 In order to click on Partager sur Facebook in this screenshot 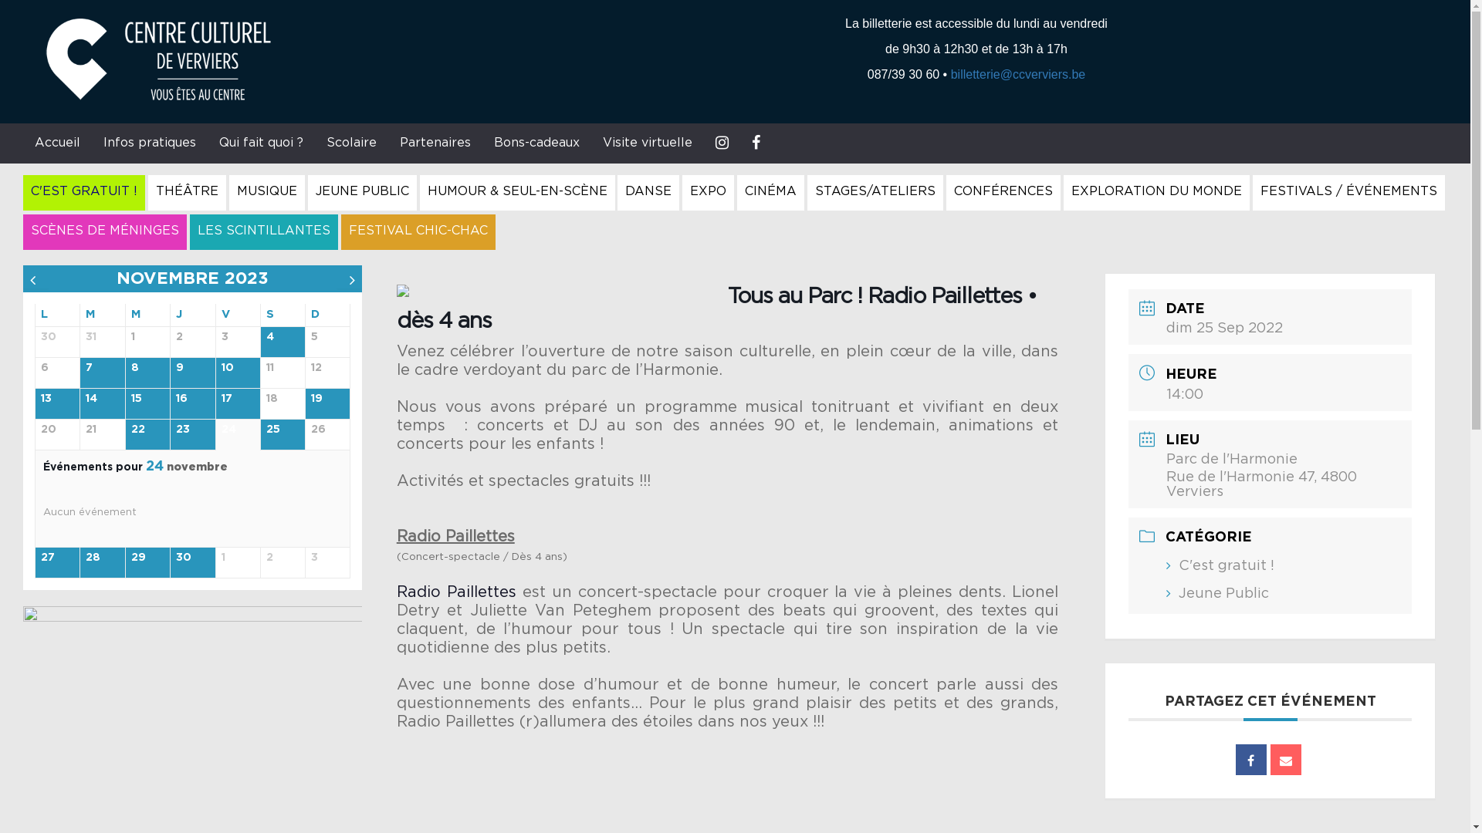, I will do `click(1251, 760)`.